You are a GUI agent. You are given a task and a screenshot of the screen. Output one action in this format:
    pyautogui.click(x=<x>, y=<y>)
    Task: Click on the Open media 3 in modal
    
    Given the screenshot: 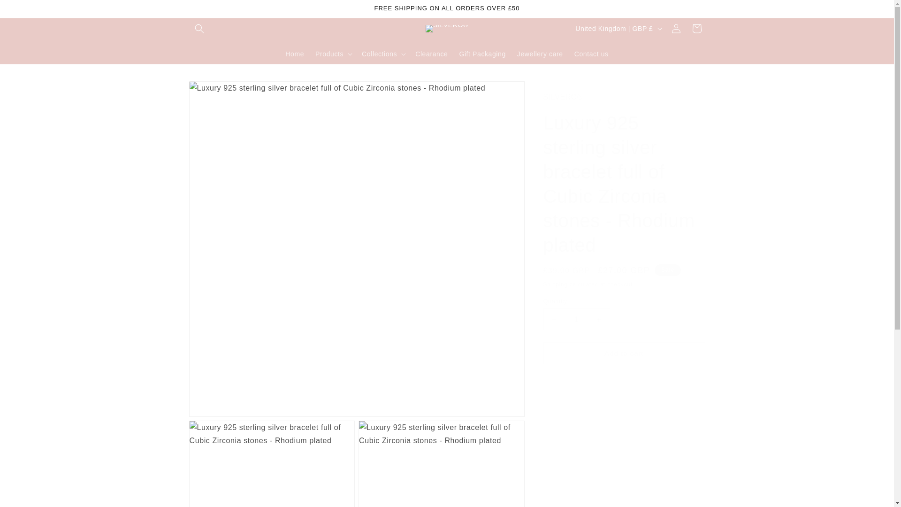 What is the action you would take?
    pyautogui.click(x=441, y=464)
    